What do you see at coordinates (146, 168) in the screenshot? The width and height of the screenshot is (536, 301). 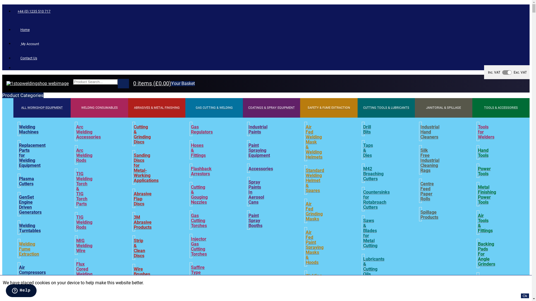 I see `Sanding Discs for Metal-Working Applications` at bounding box center [146, 168].